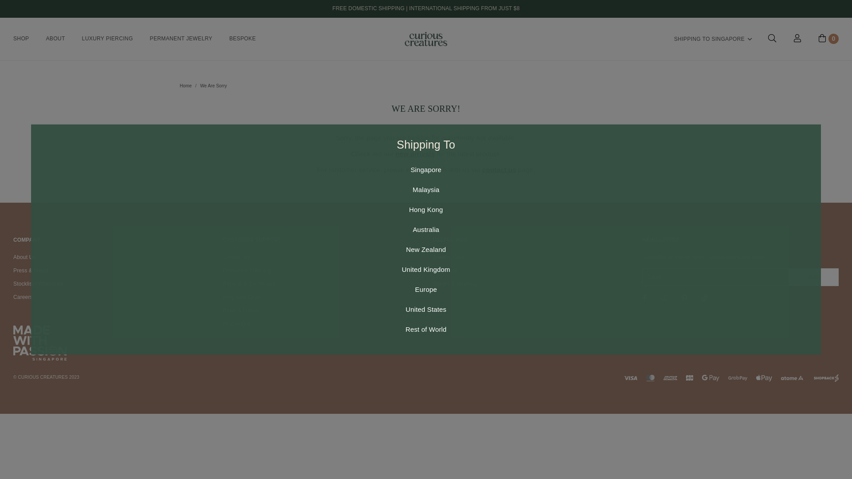 This screenshot has height=479, width=852. I want to click on SHIPPING TO SINGAPORE, so click(713, 39).